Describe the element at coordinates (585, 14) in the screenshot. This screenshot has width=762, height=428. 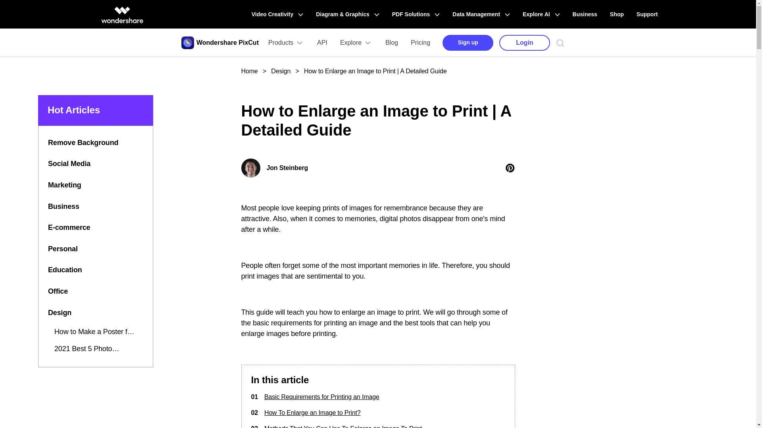
I see `Business` at that location.